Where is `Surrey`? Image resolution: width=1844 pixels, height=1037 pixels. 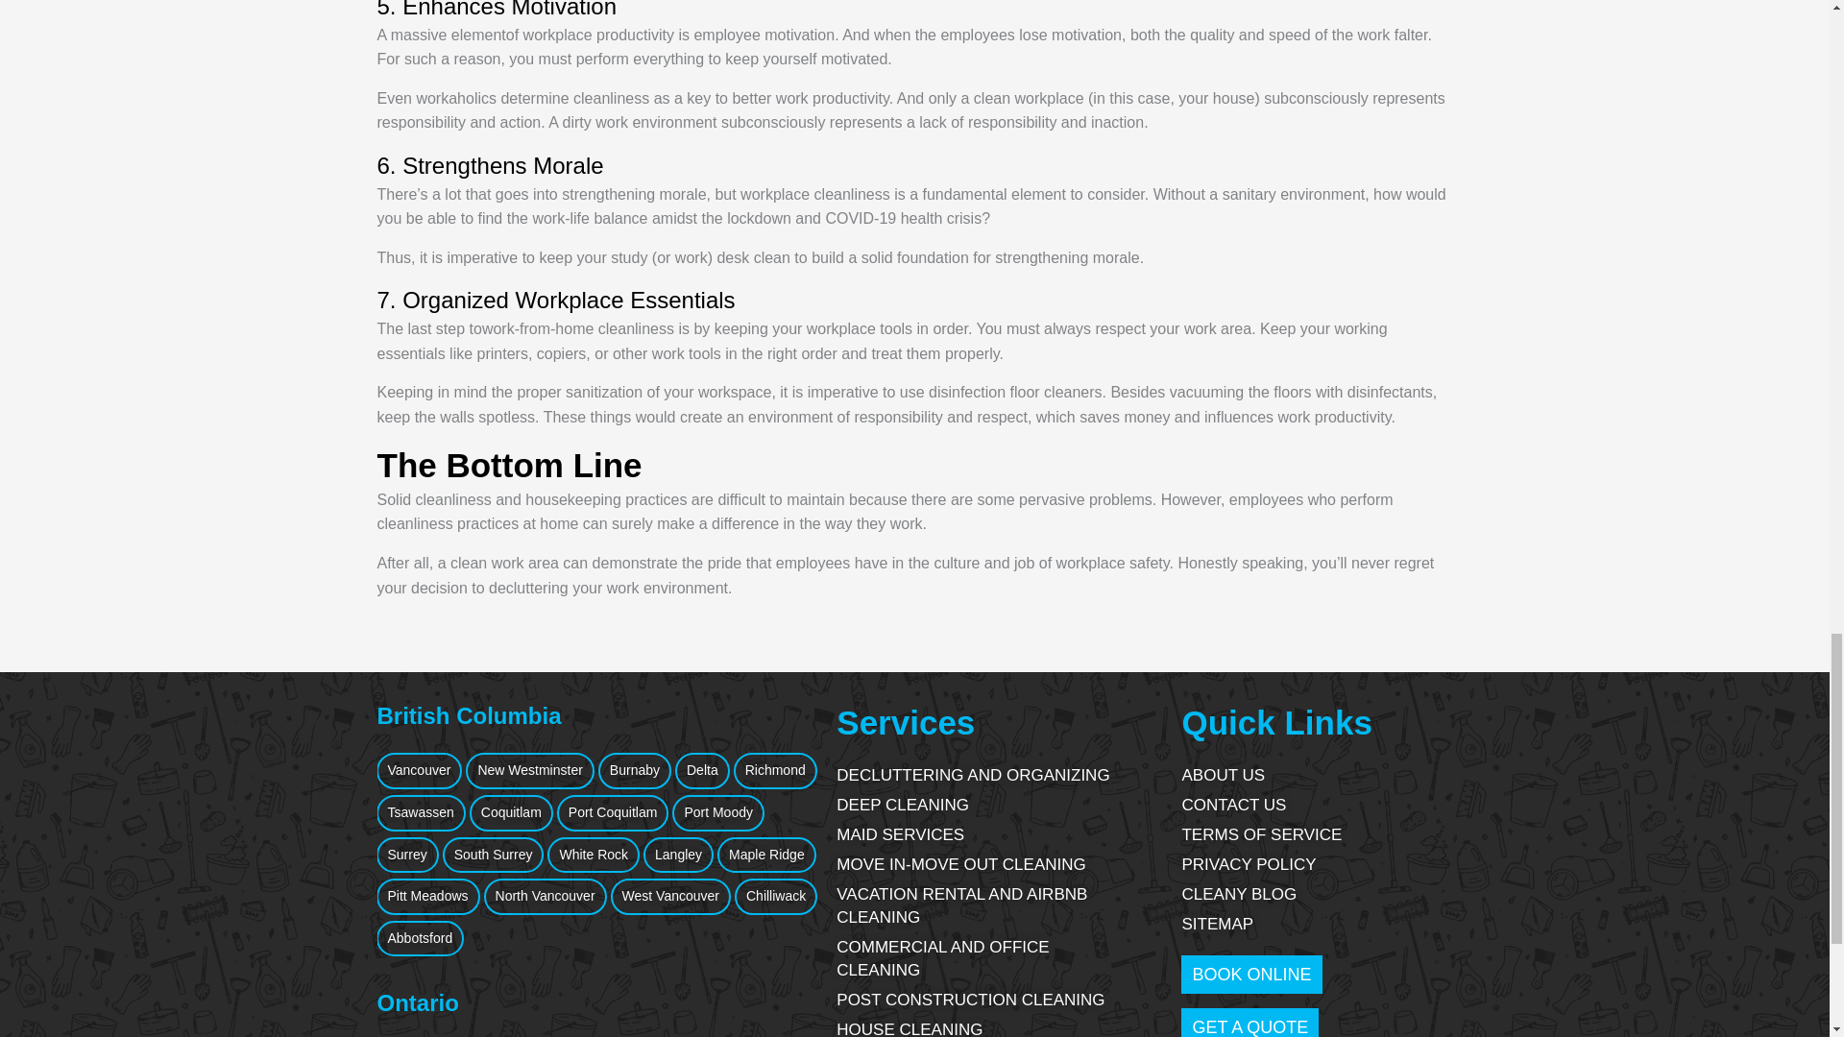 Surrey is located at coordinates (407, 855).